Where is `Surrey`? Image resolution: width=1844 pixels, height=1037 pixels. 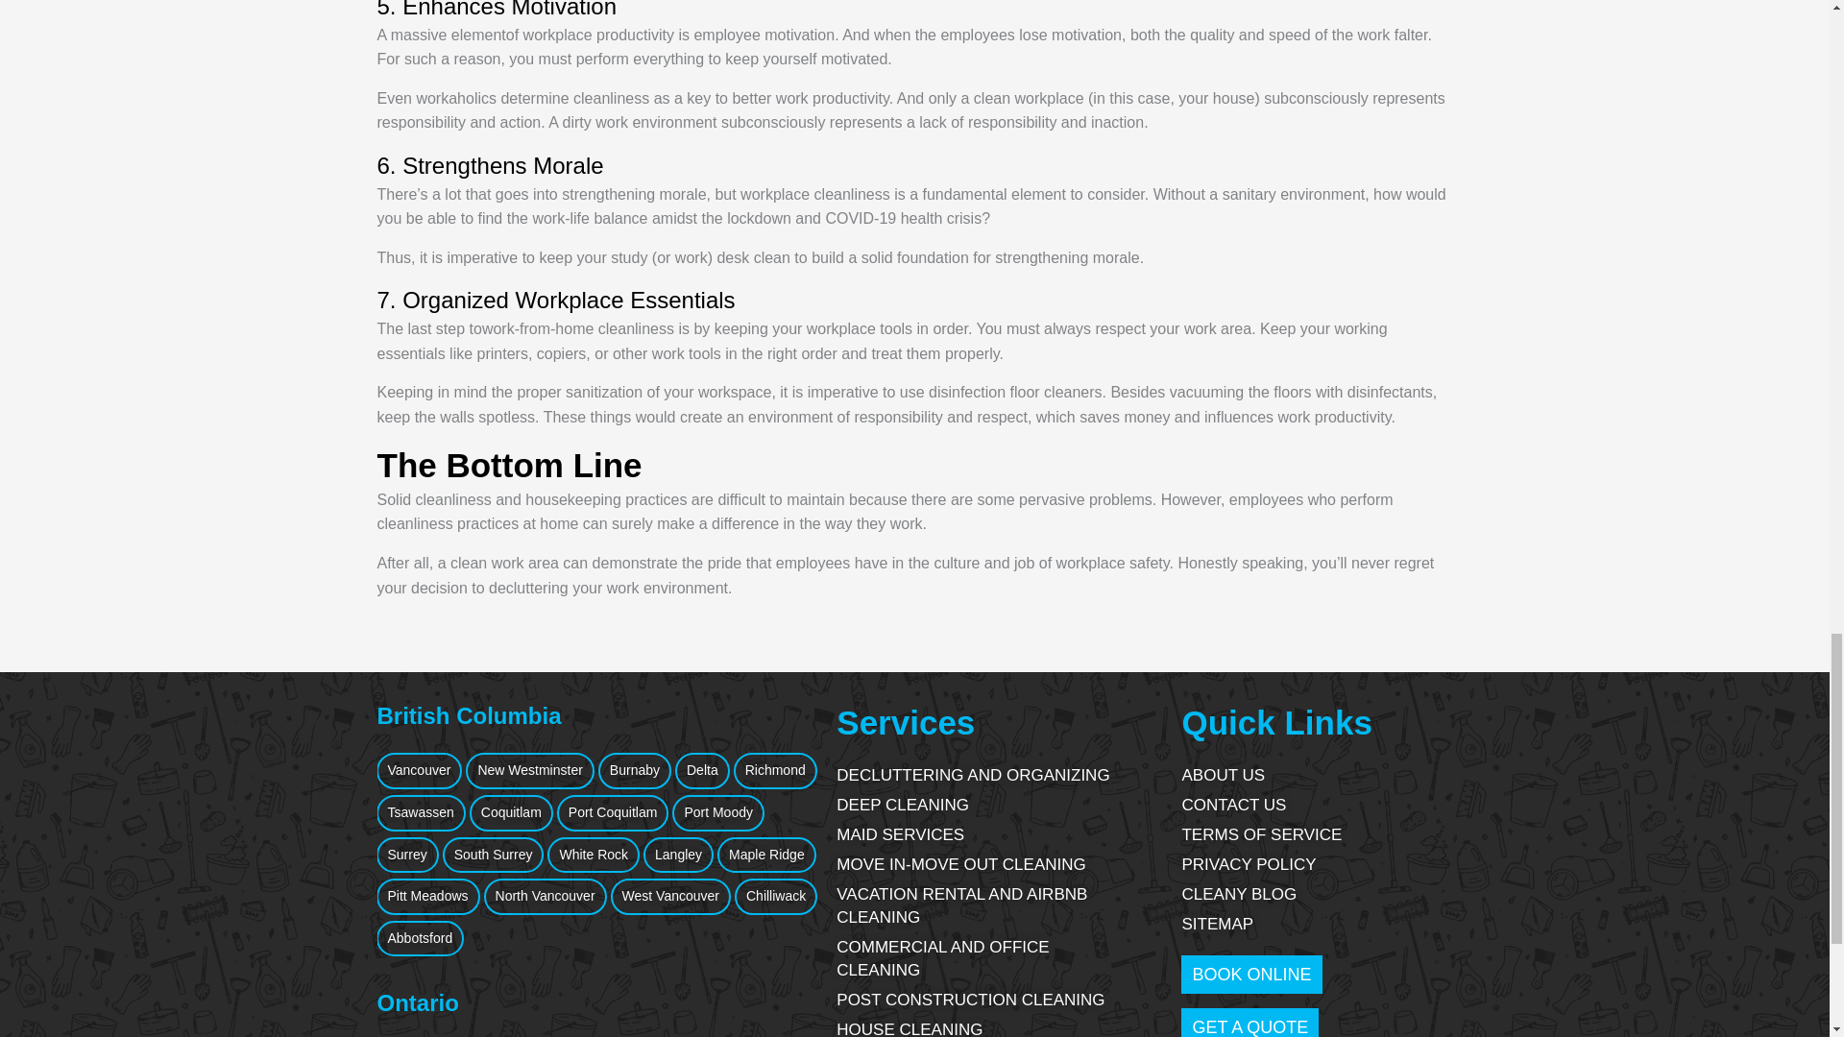 Surrey is located at coordinates (407, 855).